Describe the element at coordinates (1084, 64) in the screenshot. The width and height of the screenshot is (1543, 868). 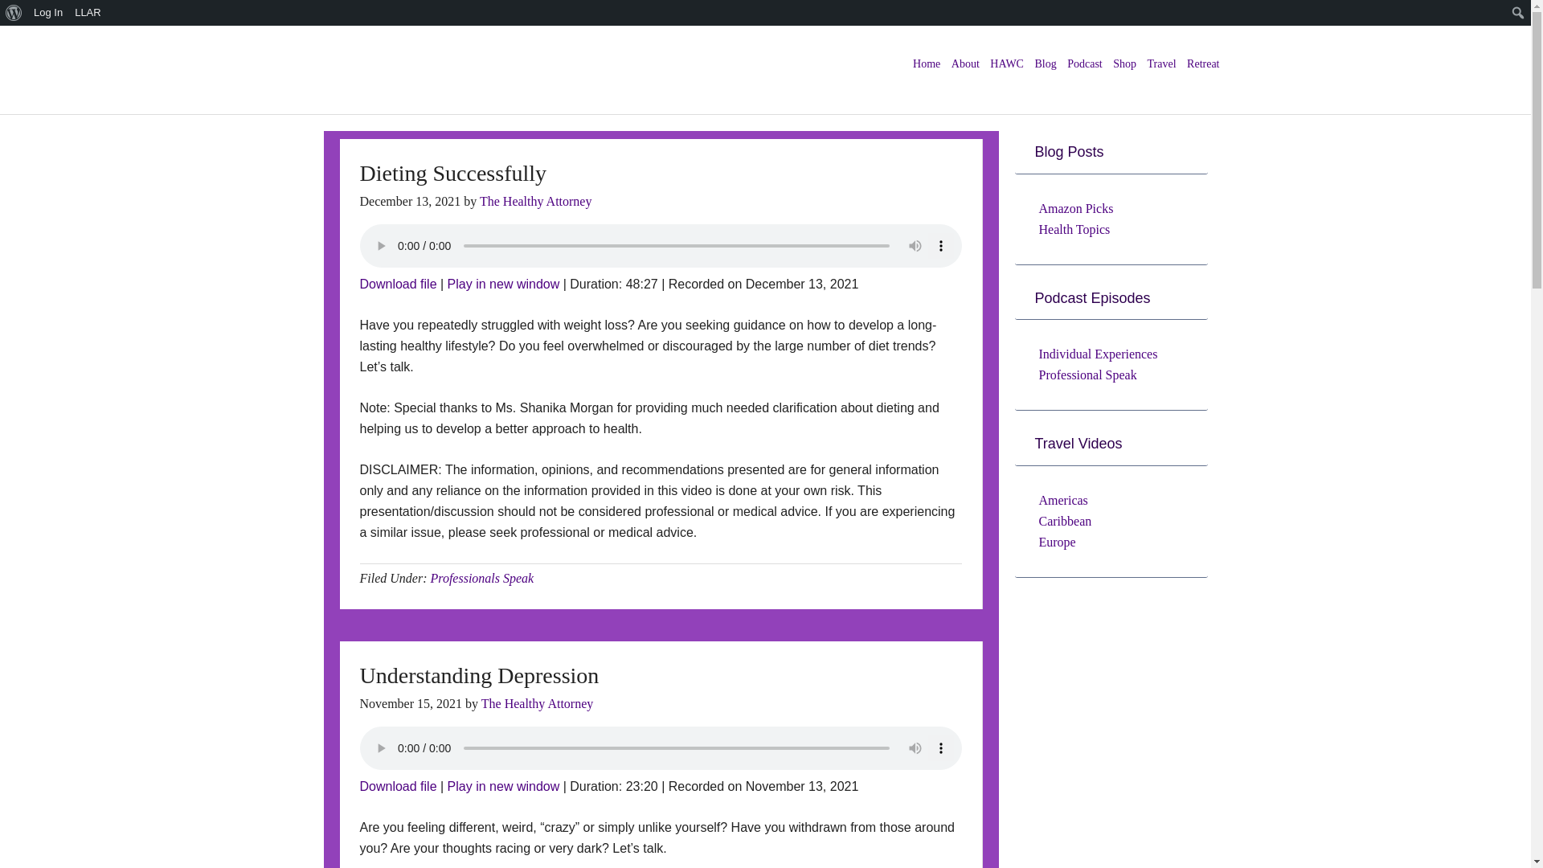
I see `Podcast` at that location.